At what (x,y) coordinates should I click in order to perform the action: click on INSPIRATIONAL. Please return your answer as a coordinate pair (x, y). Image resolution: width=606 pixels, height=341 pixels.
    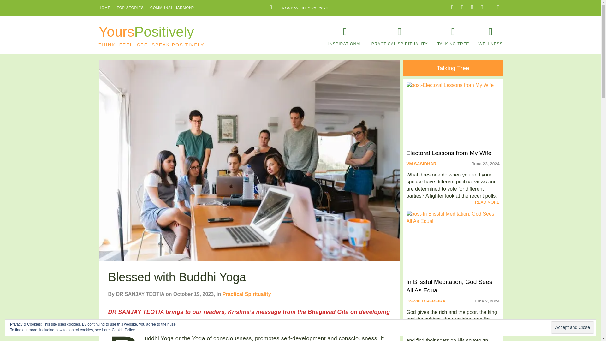
    Looking at the image, I should click on (453, 253).